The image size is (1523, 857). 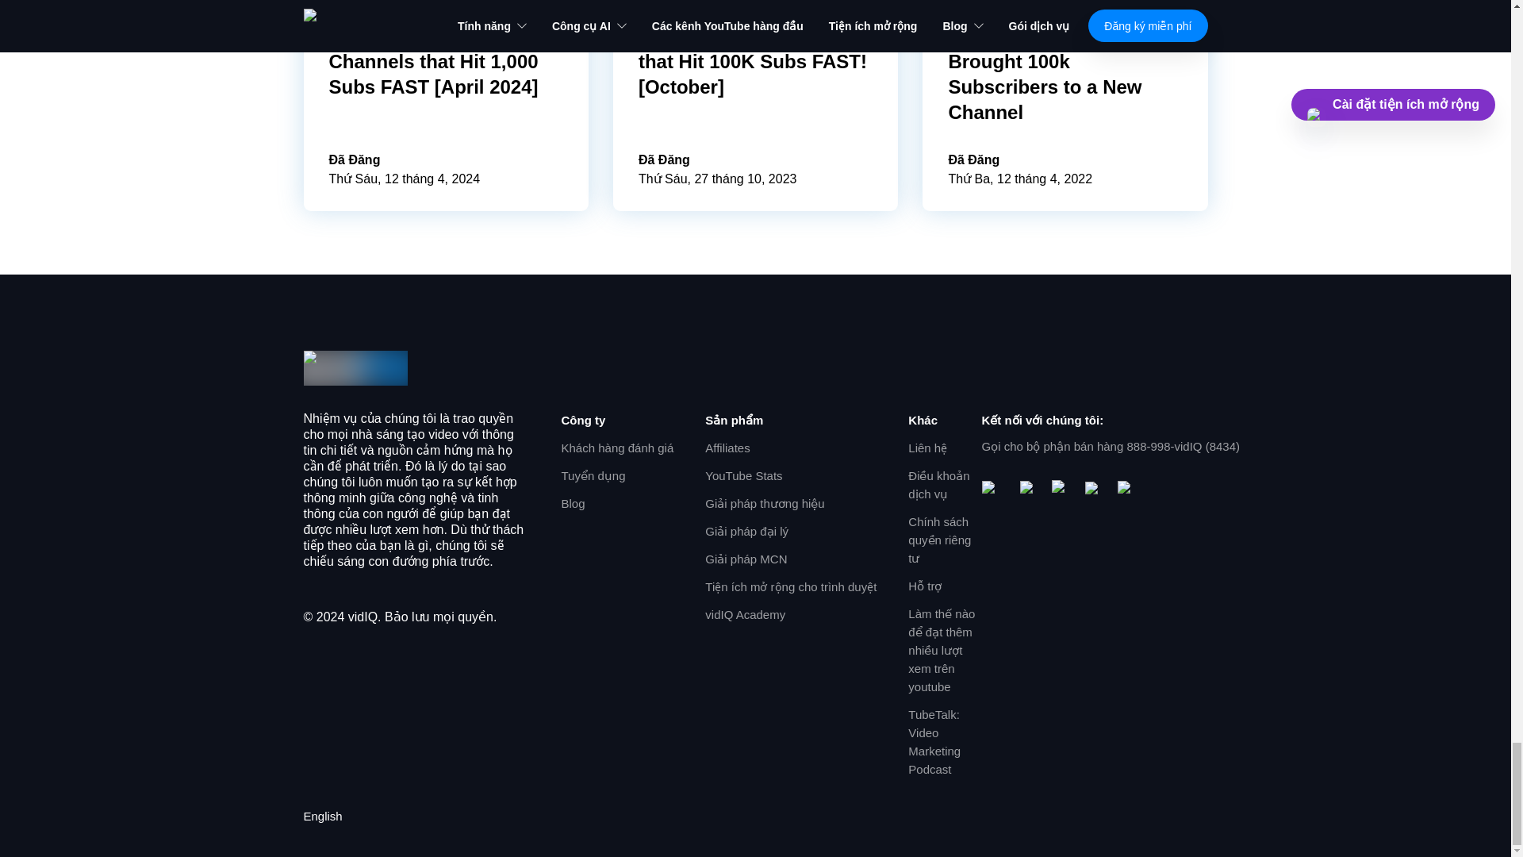 I want to click on Facebook, so click(x=1030, y=490).